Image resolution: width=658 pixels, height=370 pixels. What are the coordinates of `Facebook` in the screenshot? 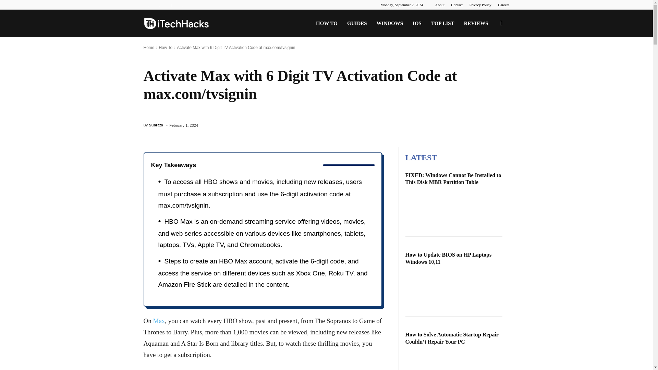 It's located at (148, 5).